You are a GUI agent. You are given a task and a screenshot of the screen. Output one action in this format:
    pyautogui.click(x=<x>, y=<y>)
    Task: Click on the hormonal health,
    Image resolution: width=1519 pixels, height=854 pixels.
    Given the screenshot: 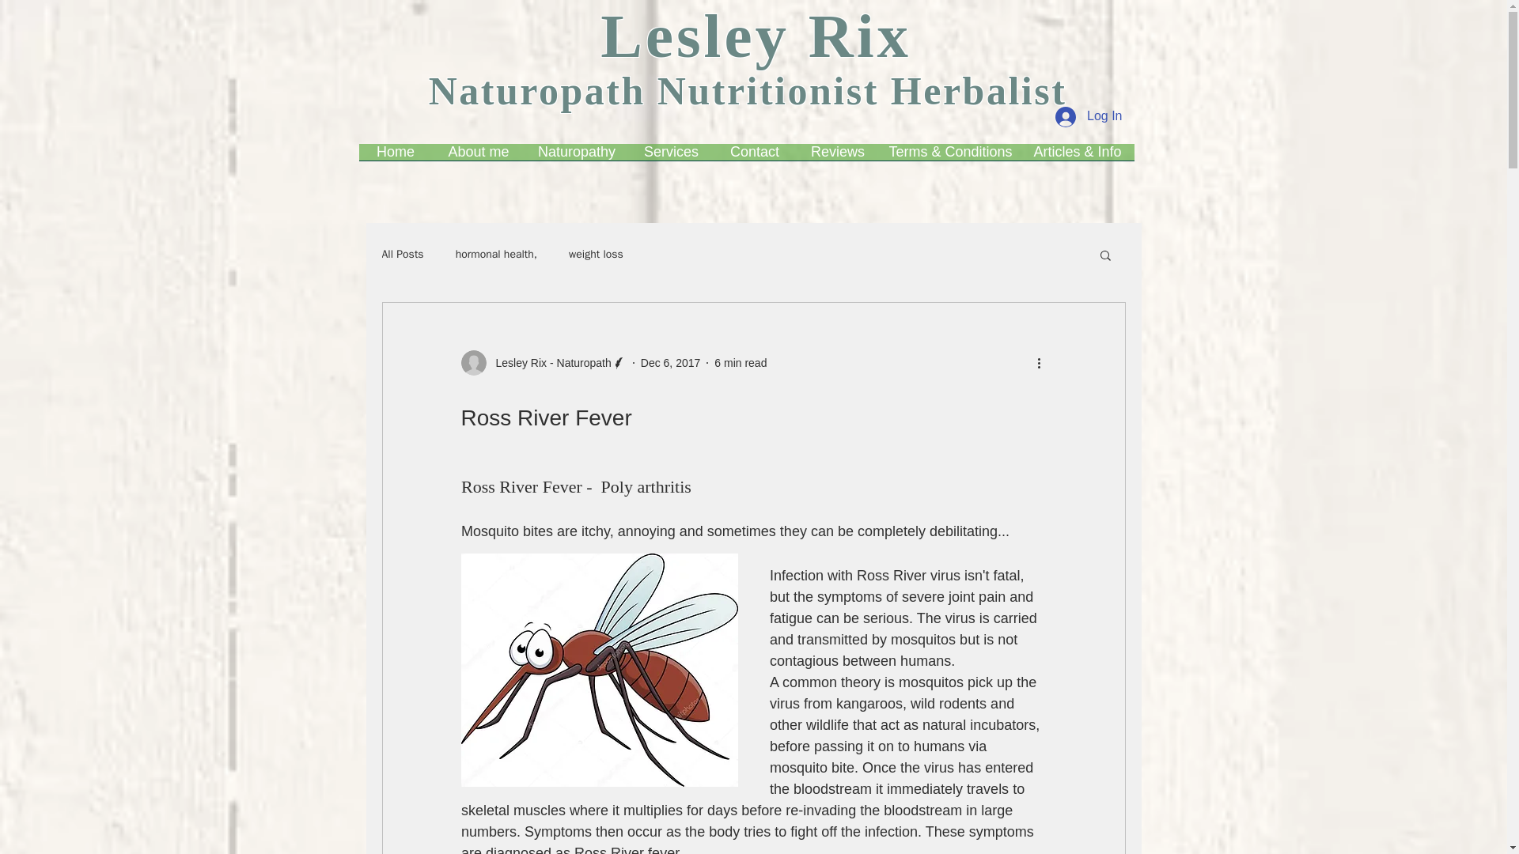 What is the action you would take?
    pyautogui.click(x=497, y=255)
    